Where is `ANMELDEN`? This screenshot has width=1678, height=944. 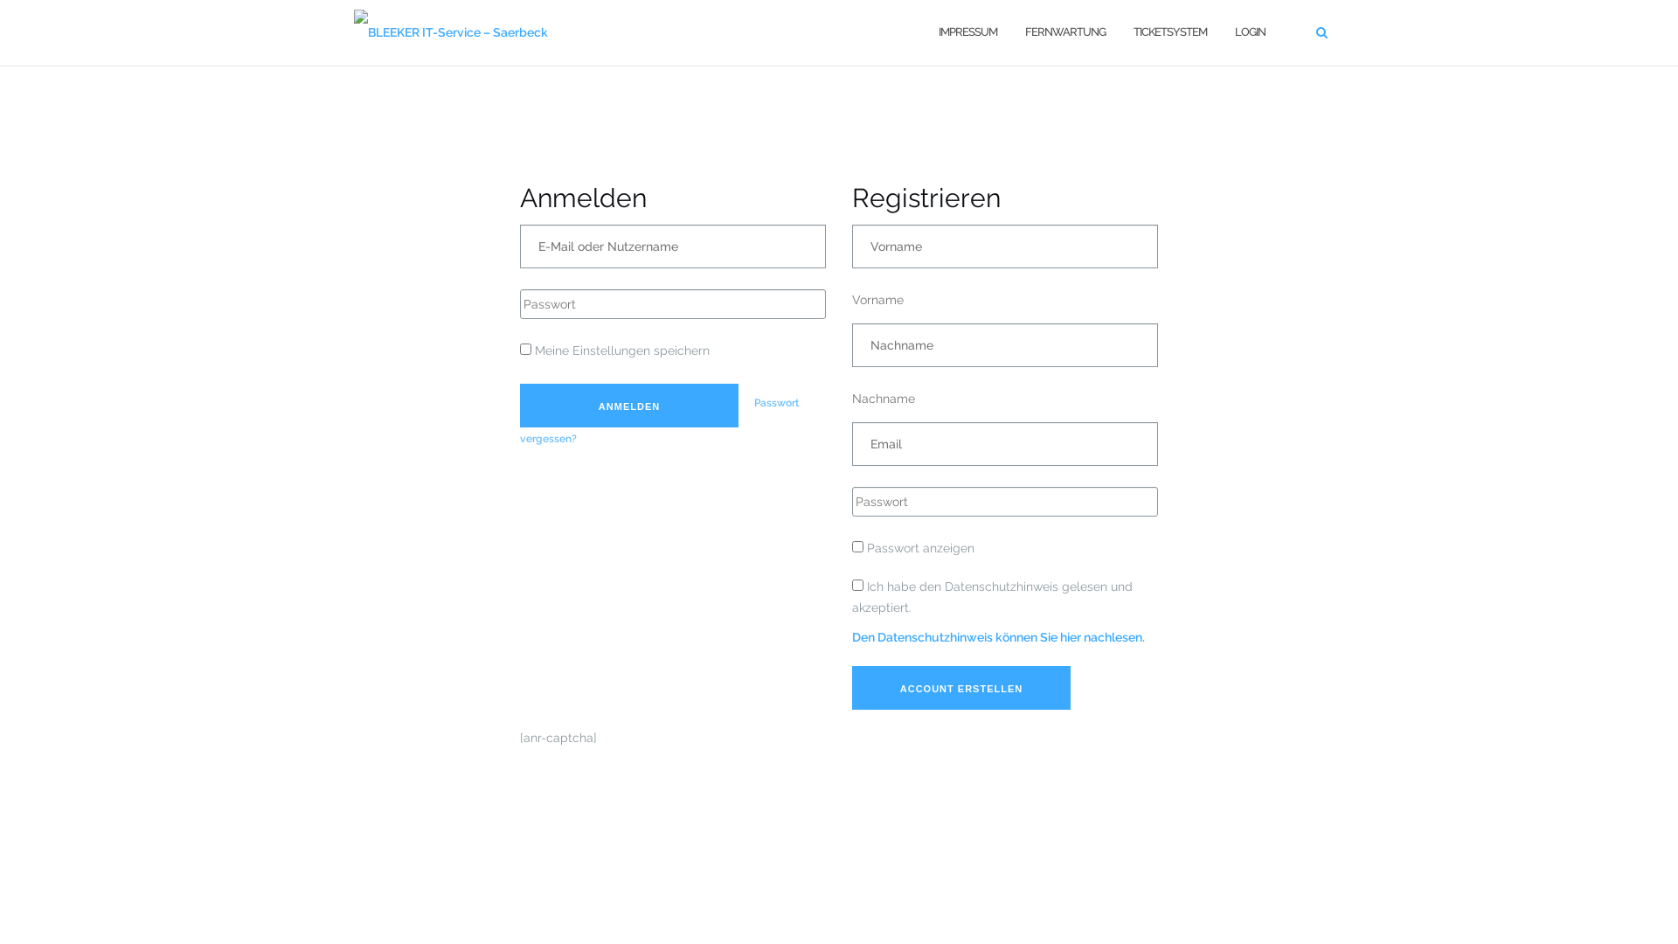
ANMELDEN is located at coordinates (629, 406).